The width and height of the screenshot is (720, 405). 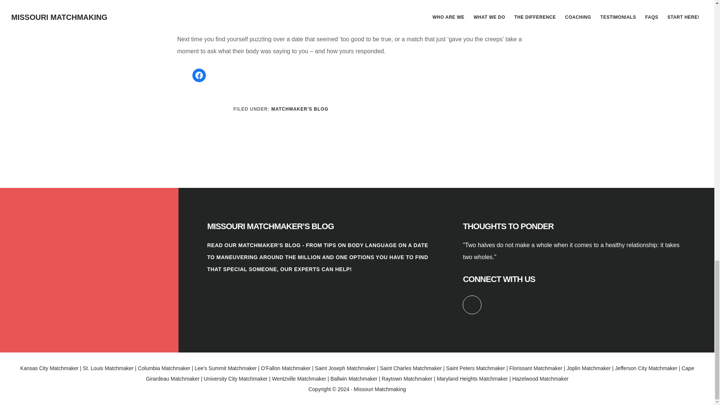 What do you see at coordinates (225, 368) in the screenshot?
I see `Lee's Summit Matchmaker` at bounding box center [225, 368].